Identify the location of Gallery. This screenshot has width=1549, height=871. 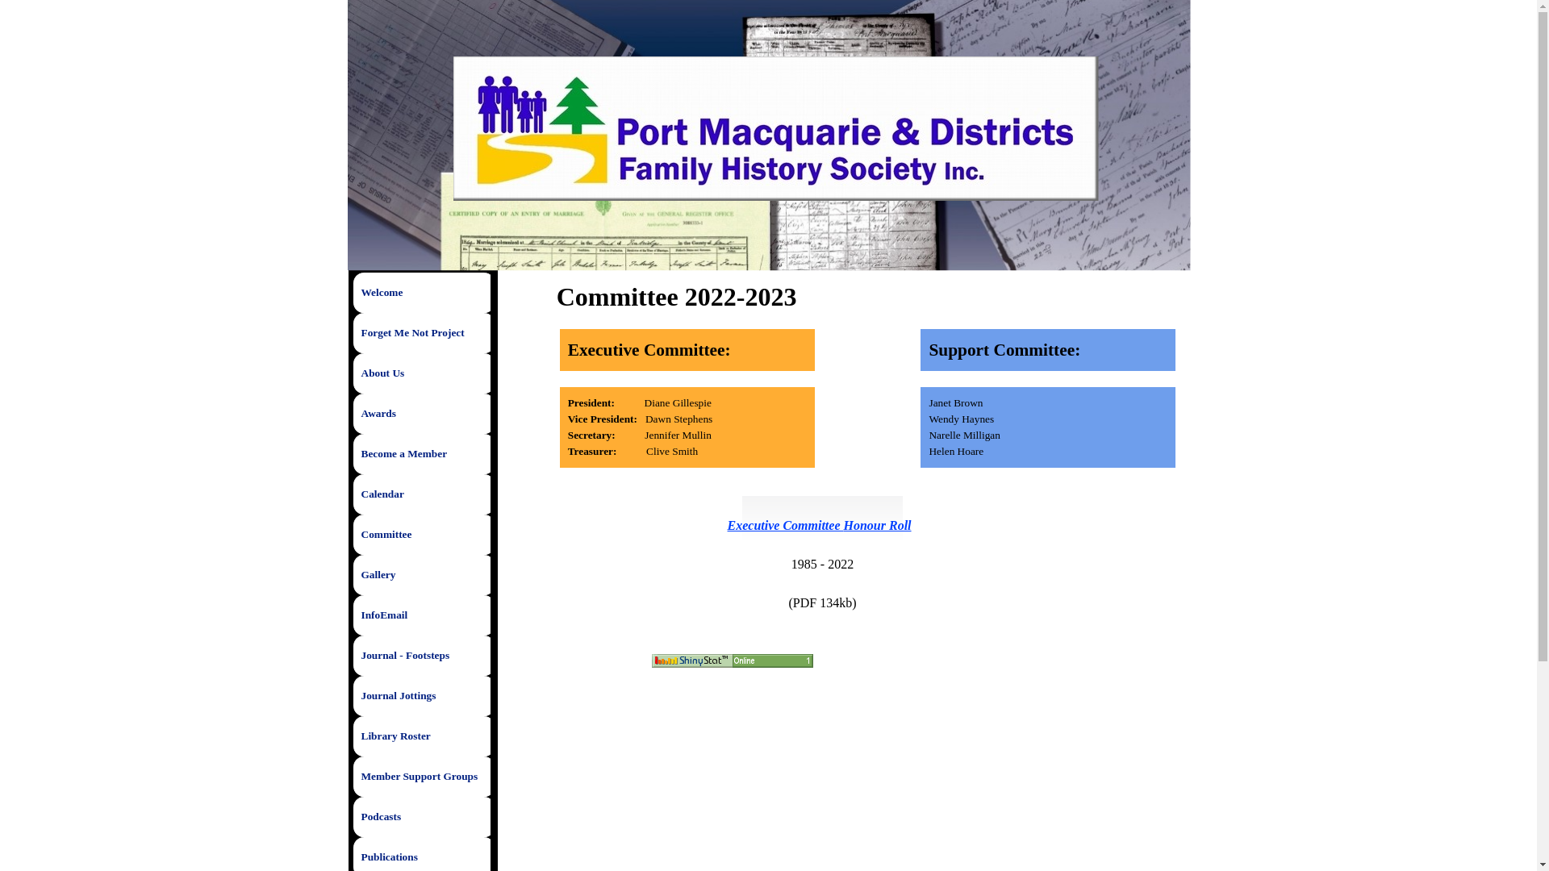
(422, 575).